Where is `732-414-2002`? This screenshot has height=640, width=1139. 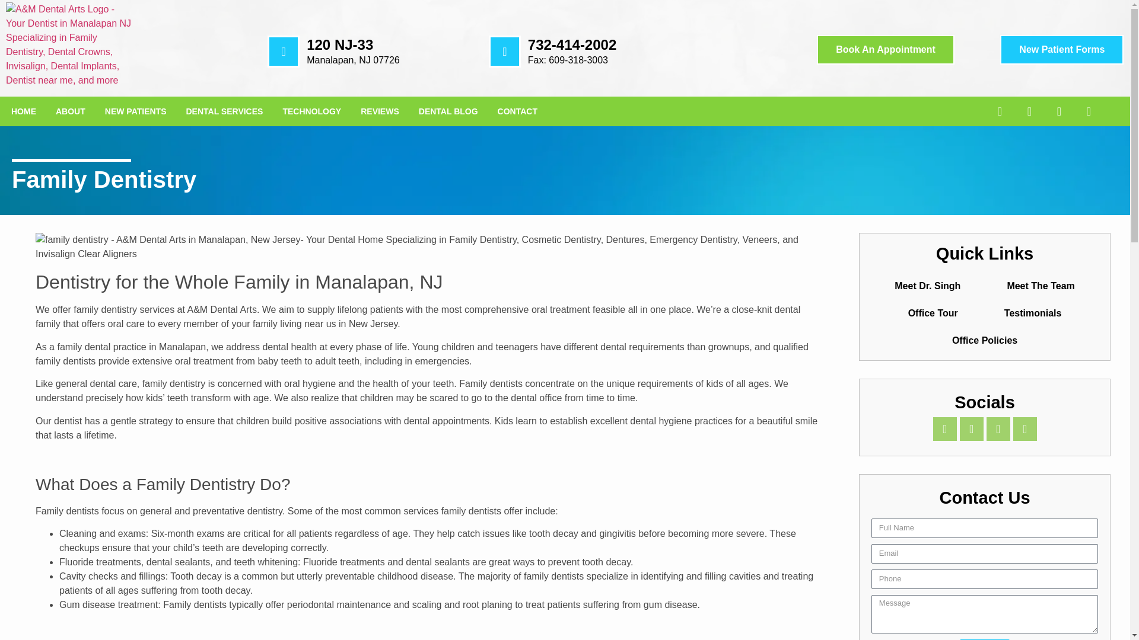
732-414-2002 is located at coordinates (572, 18).